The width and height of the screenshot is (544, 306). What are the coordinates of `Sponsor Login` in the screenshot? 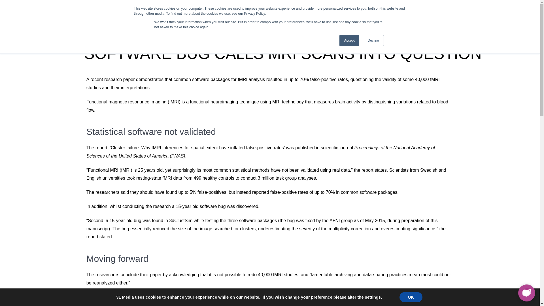 It's located at (447, 7).